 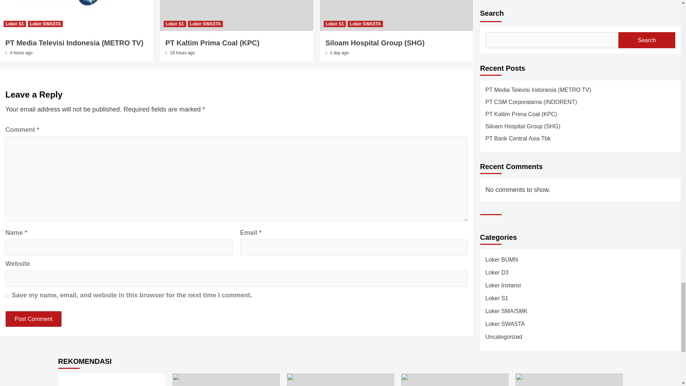 I want to click on Loker S1, so click(x=335, y=24).